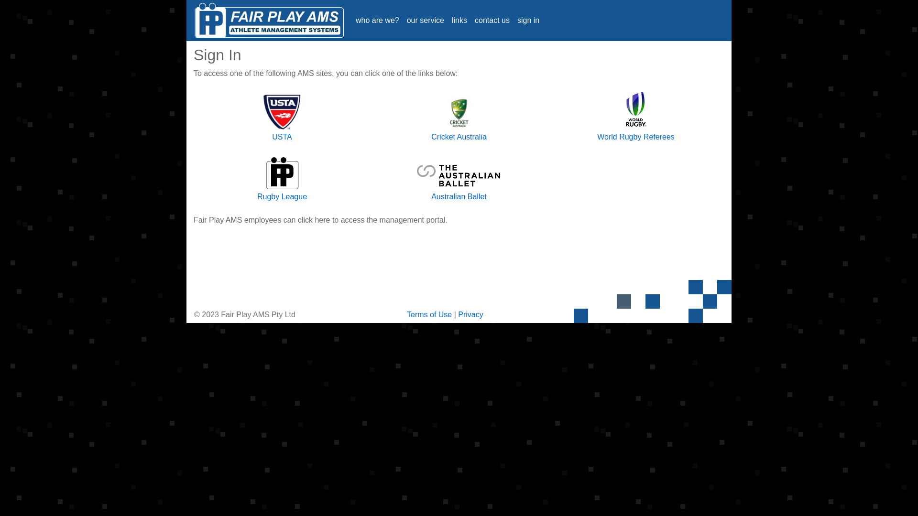 The image size is (918, 516). What do you see at coordinates (528, 21) in the screenshot?
I see `sign in` at bounding box center [528, 21].